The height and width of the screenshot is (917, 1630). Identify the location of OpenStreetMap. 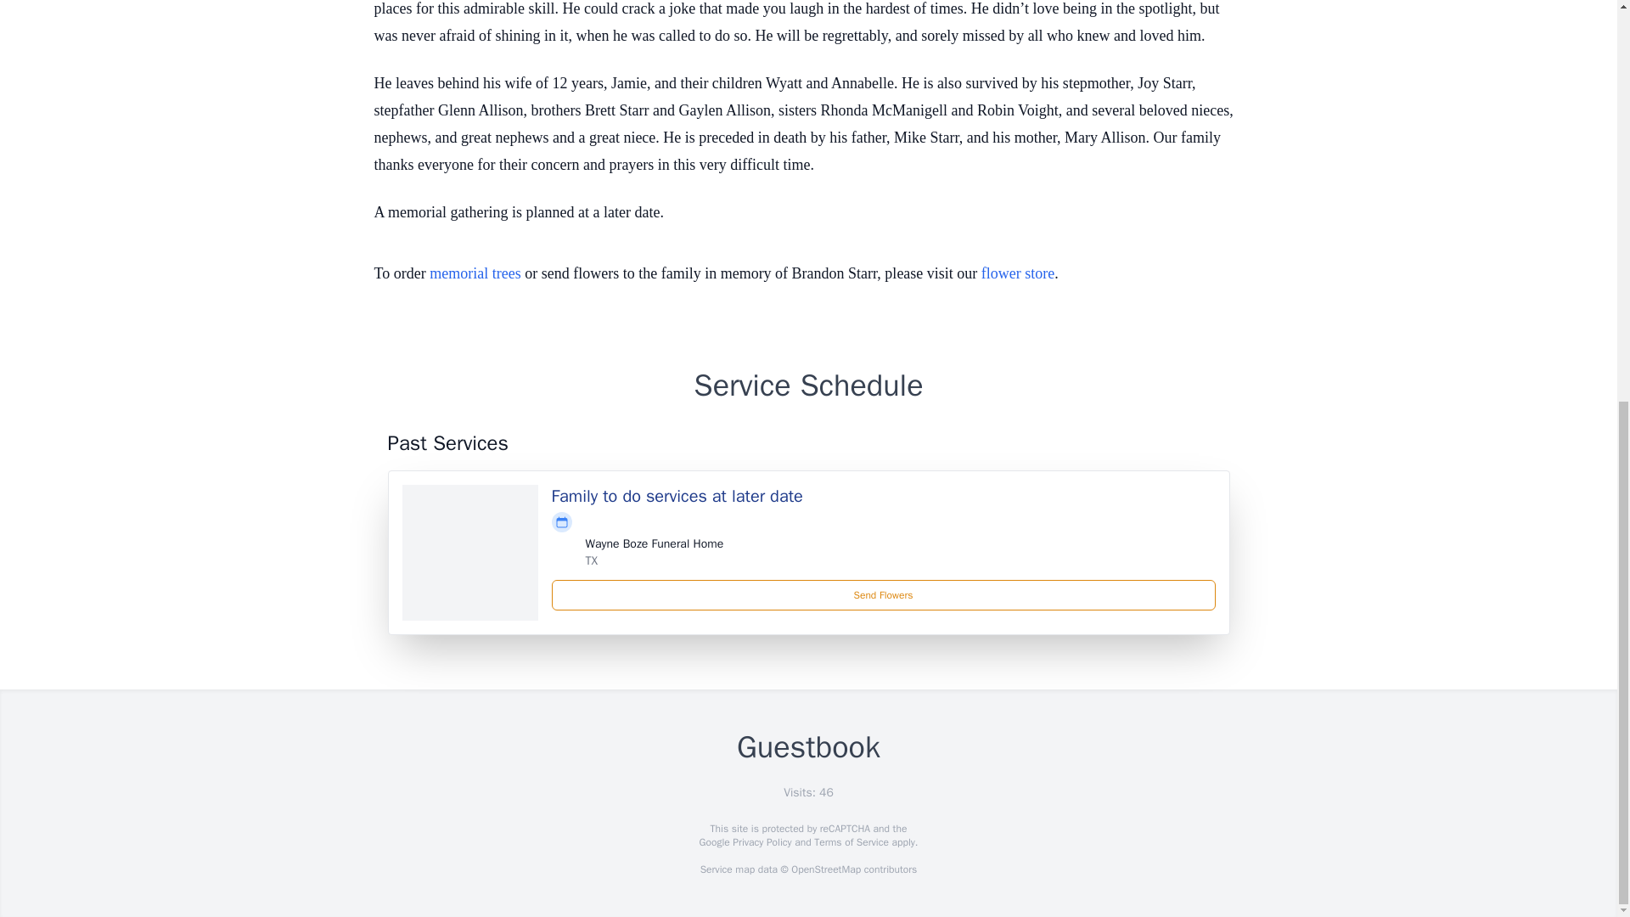
(825, 869).